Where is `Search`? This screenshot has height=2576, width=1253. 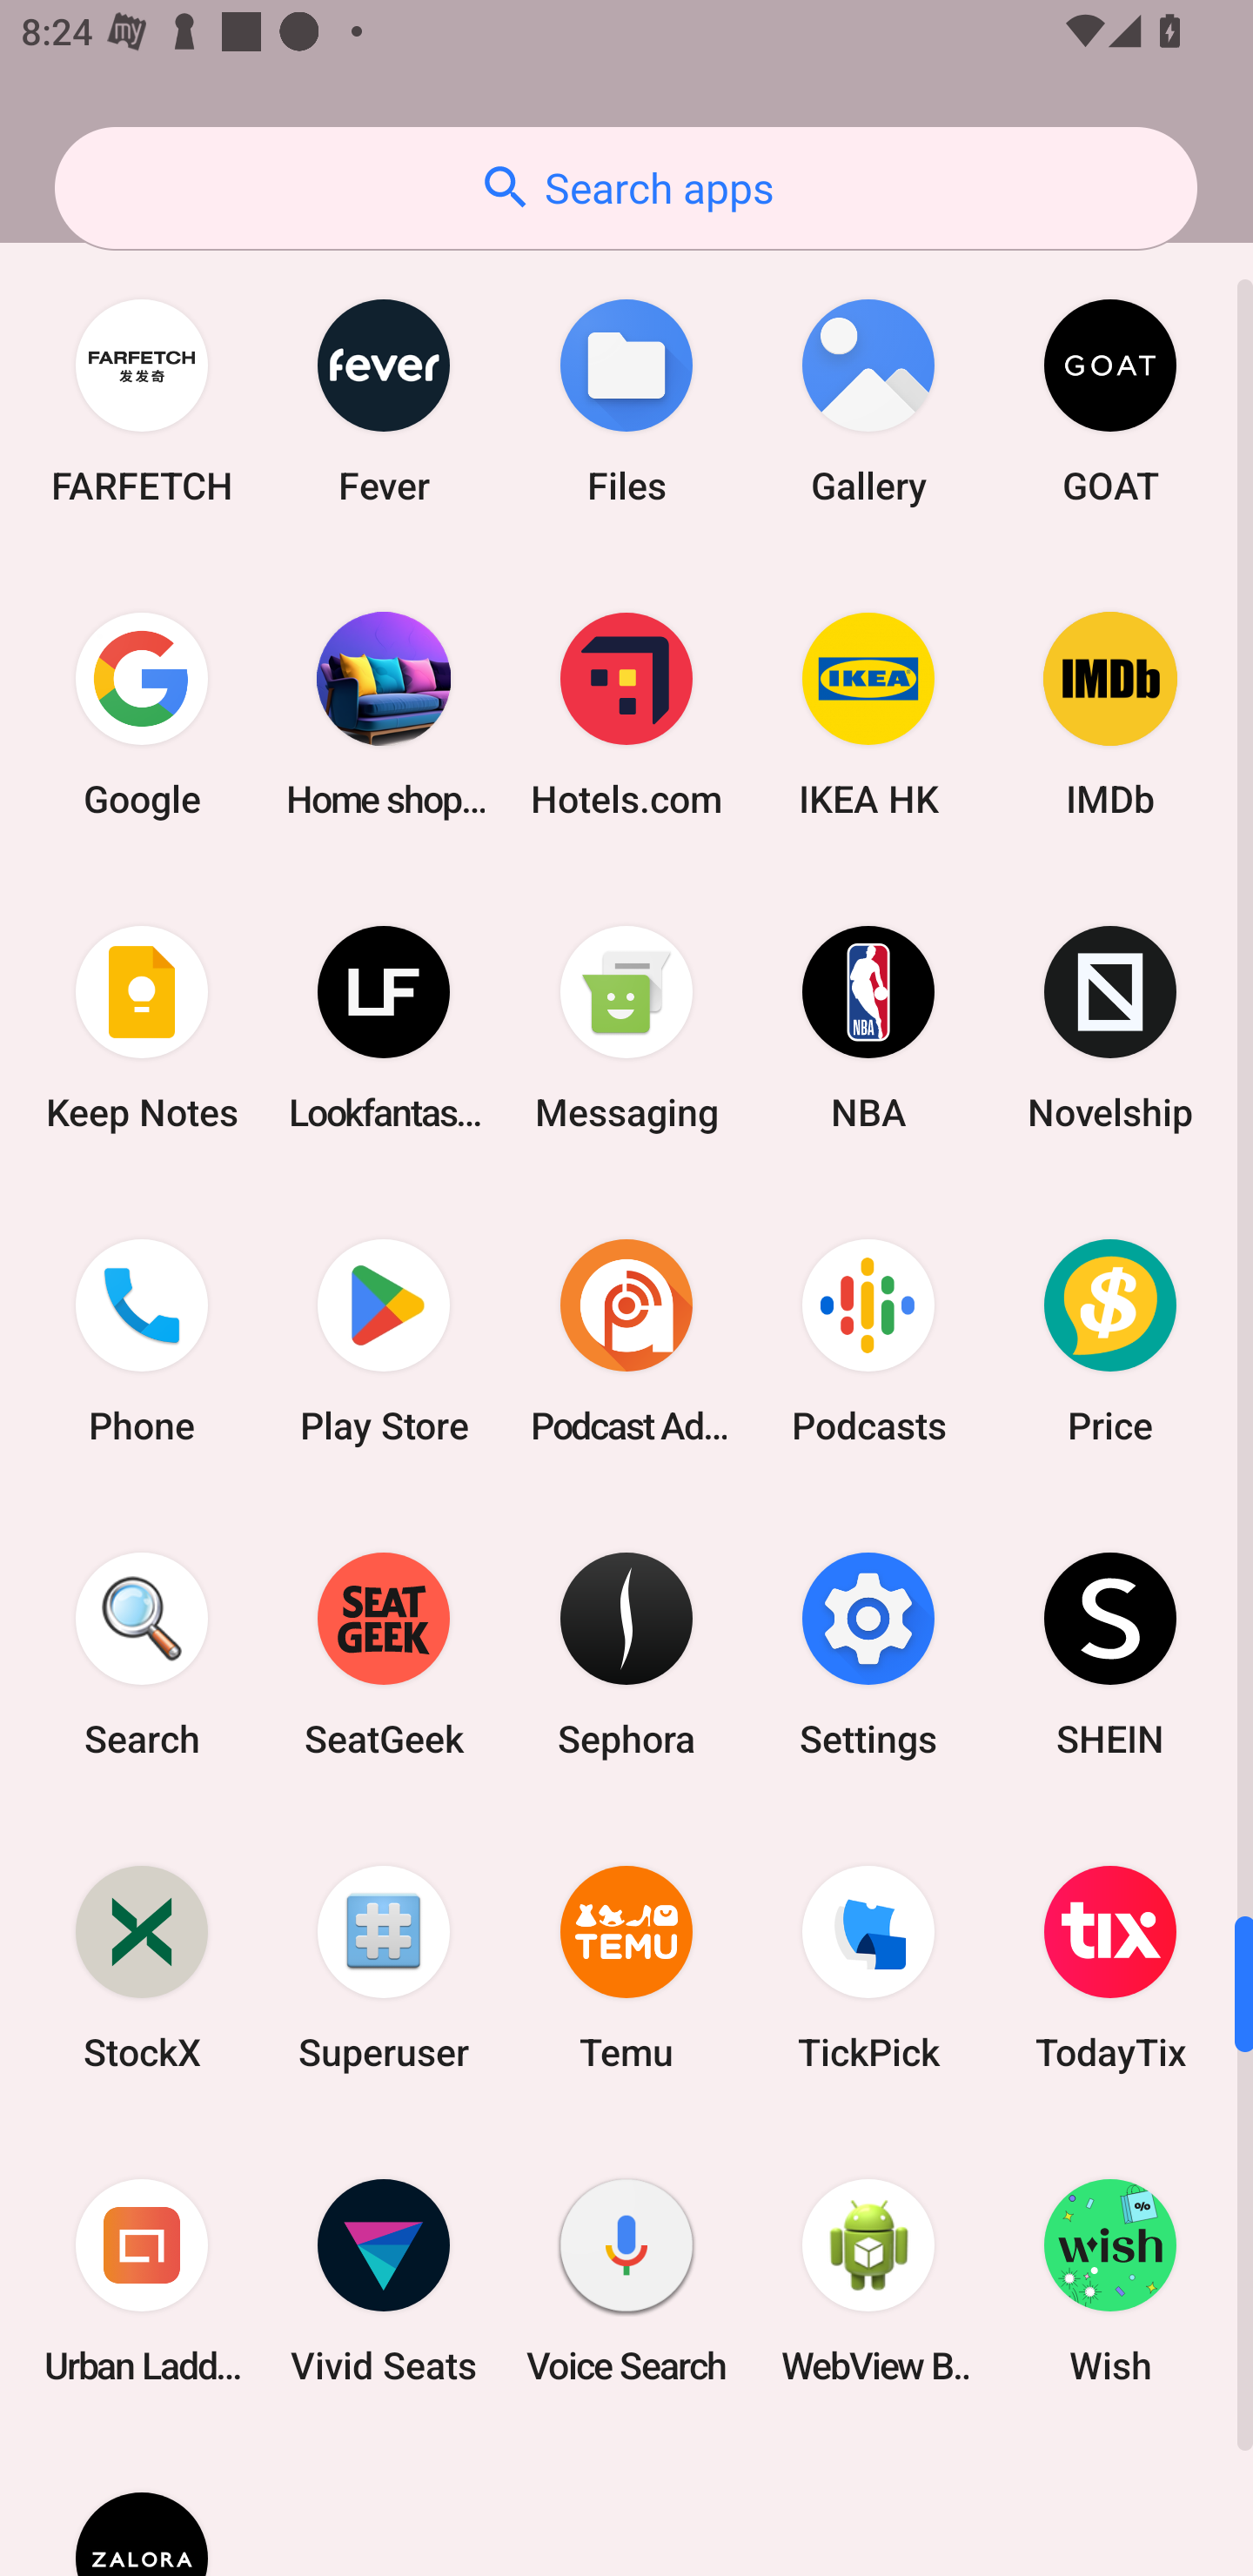 Search is located at coordinates (142, 1654).